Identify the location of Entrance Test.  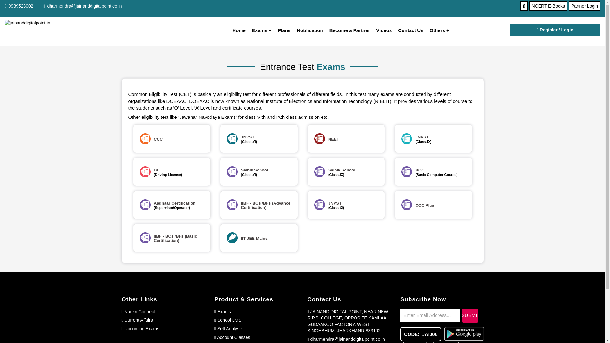
(407, 171).